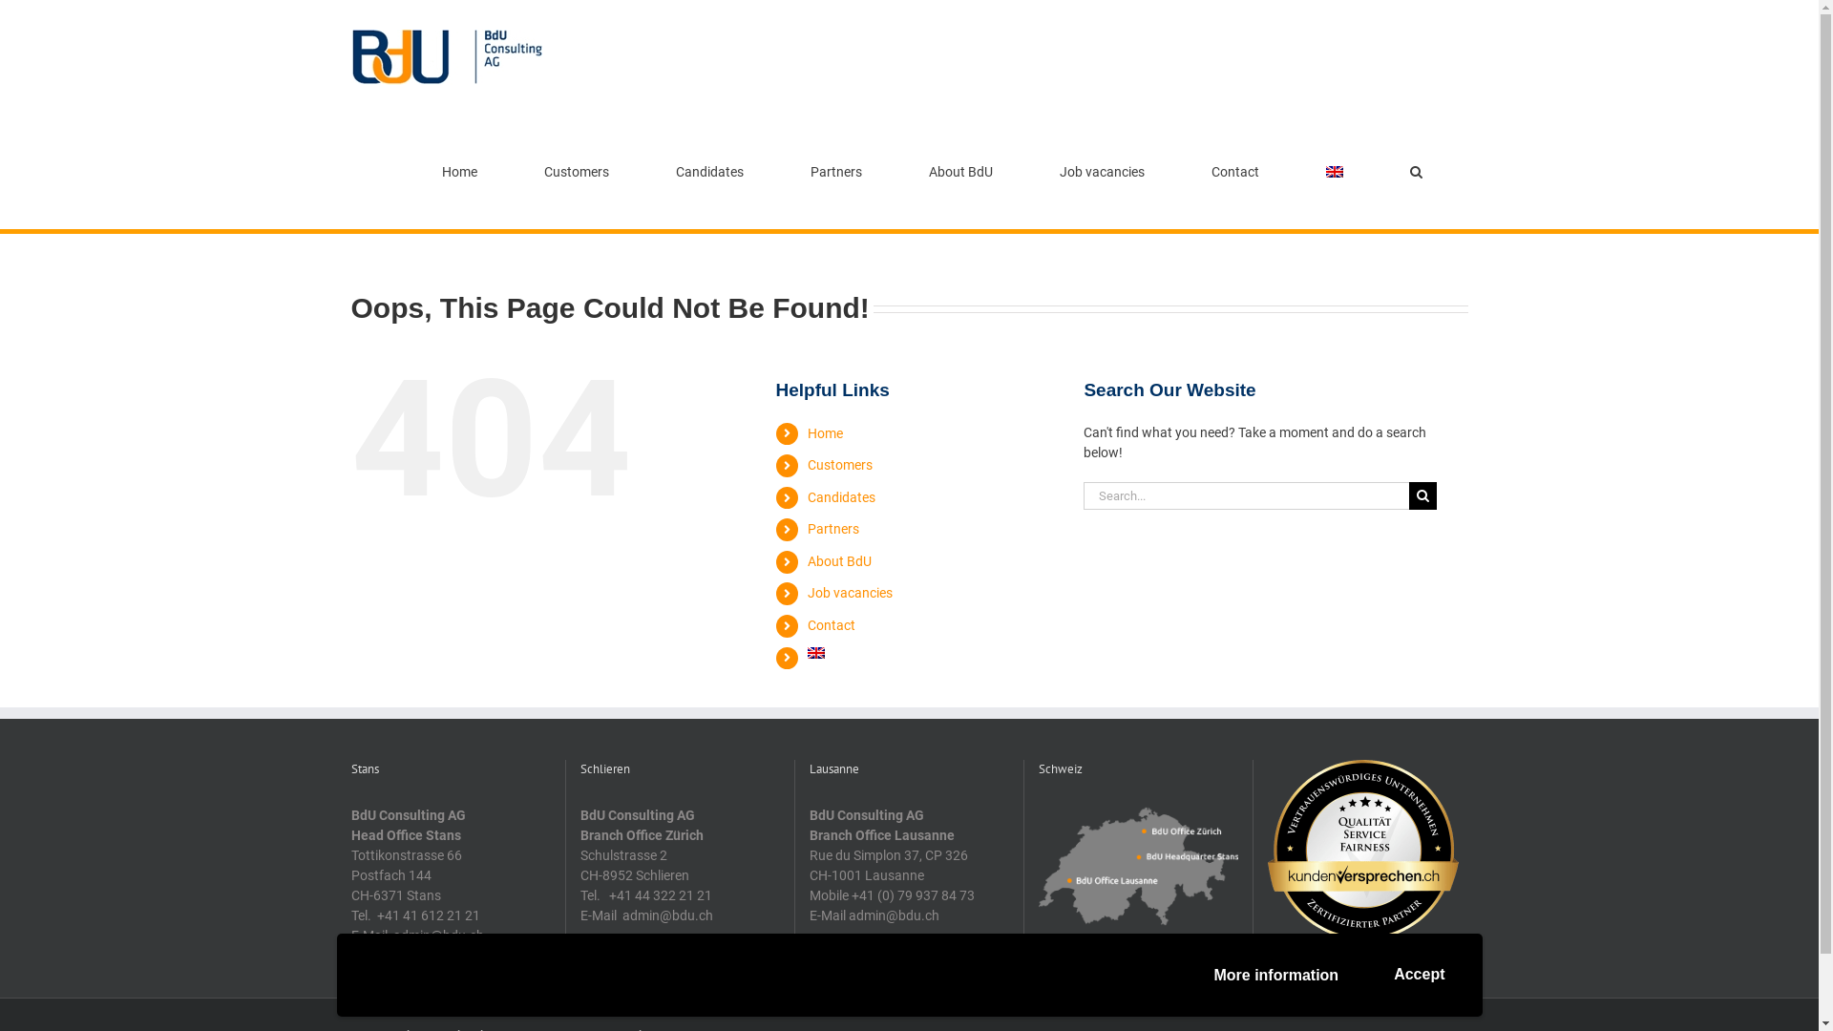  What do you see at coordinates (840, 465) in the screenshot?
I see `Customers` at bounding box center [840, 465].